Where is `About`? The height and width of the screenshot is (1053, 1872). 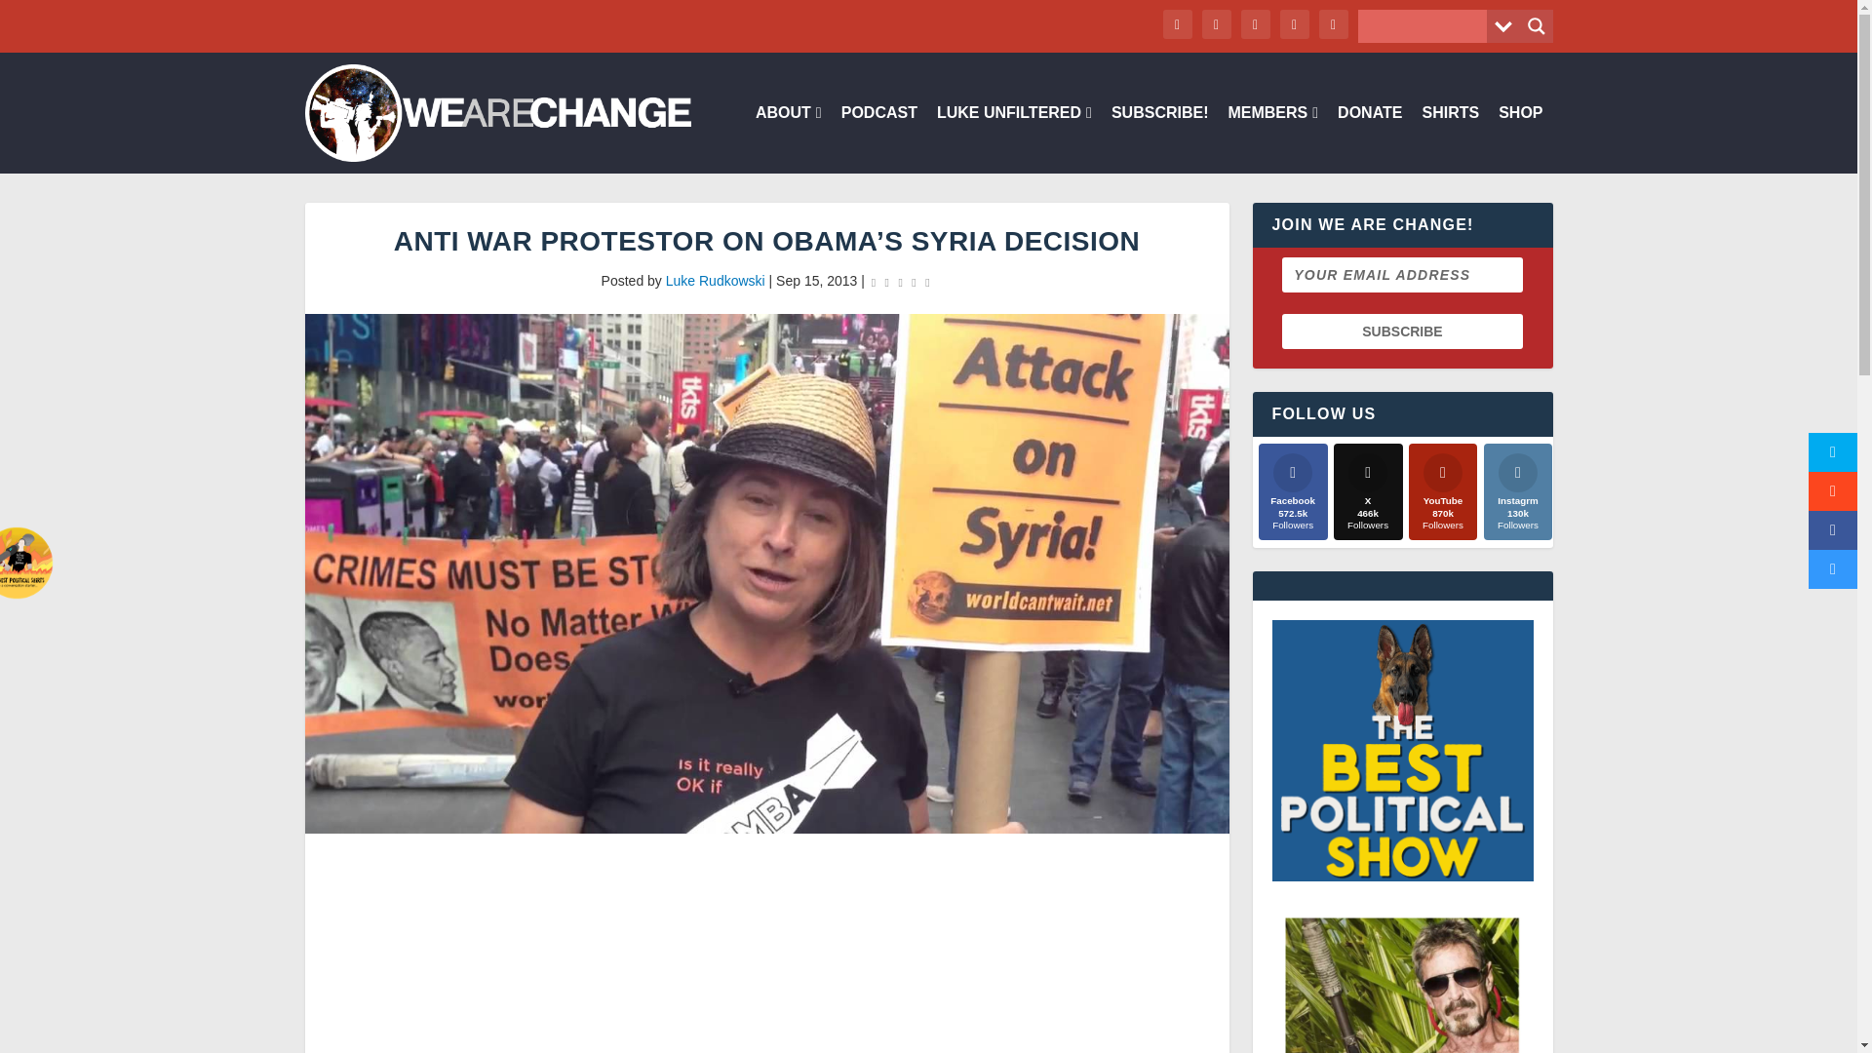 About is located at coordinates (788, 139).